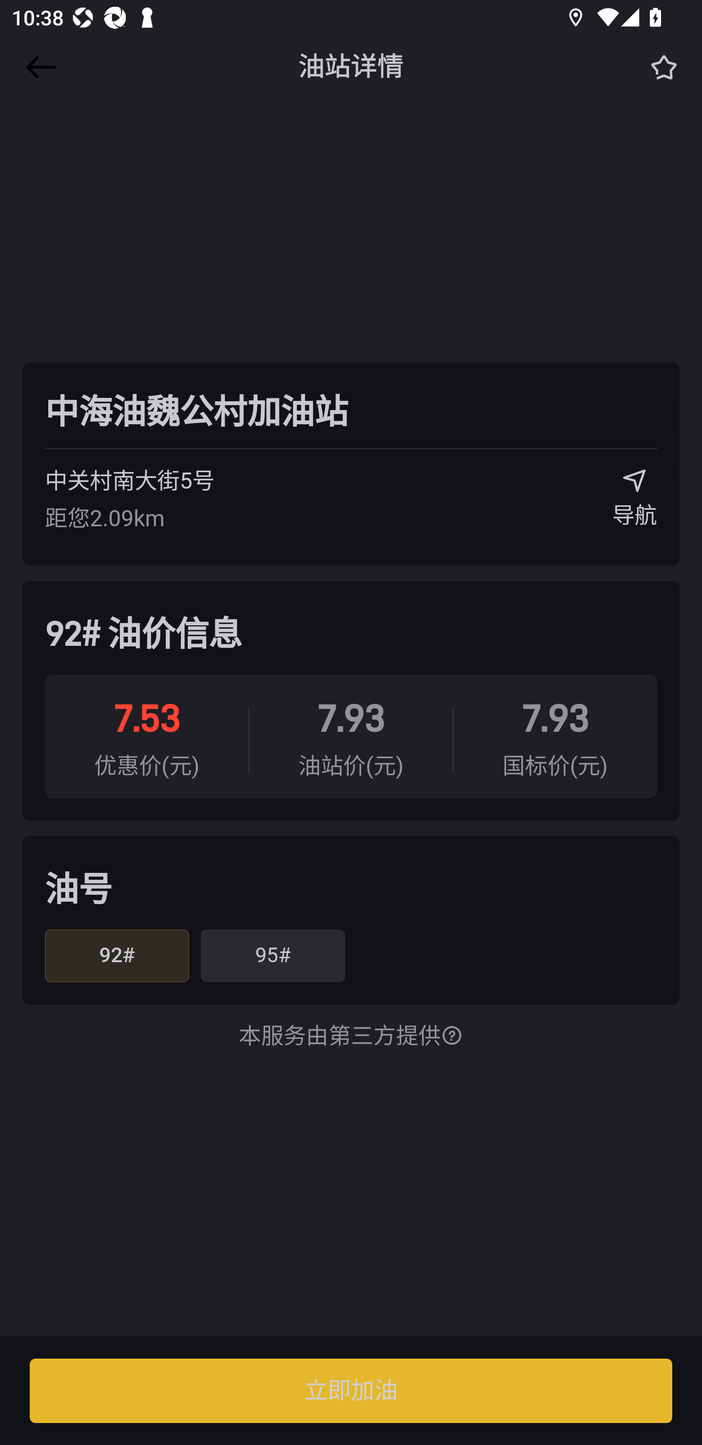 The width and height of the screenshot is (702, 1445). What do you see at coordinates (351, 1390) in the screenshot?
I see `立即加油` at bounding box center [351, 1390].